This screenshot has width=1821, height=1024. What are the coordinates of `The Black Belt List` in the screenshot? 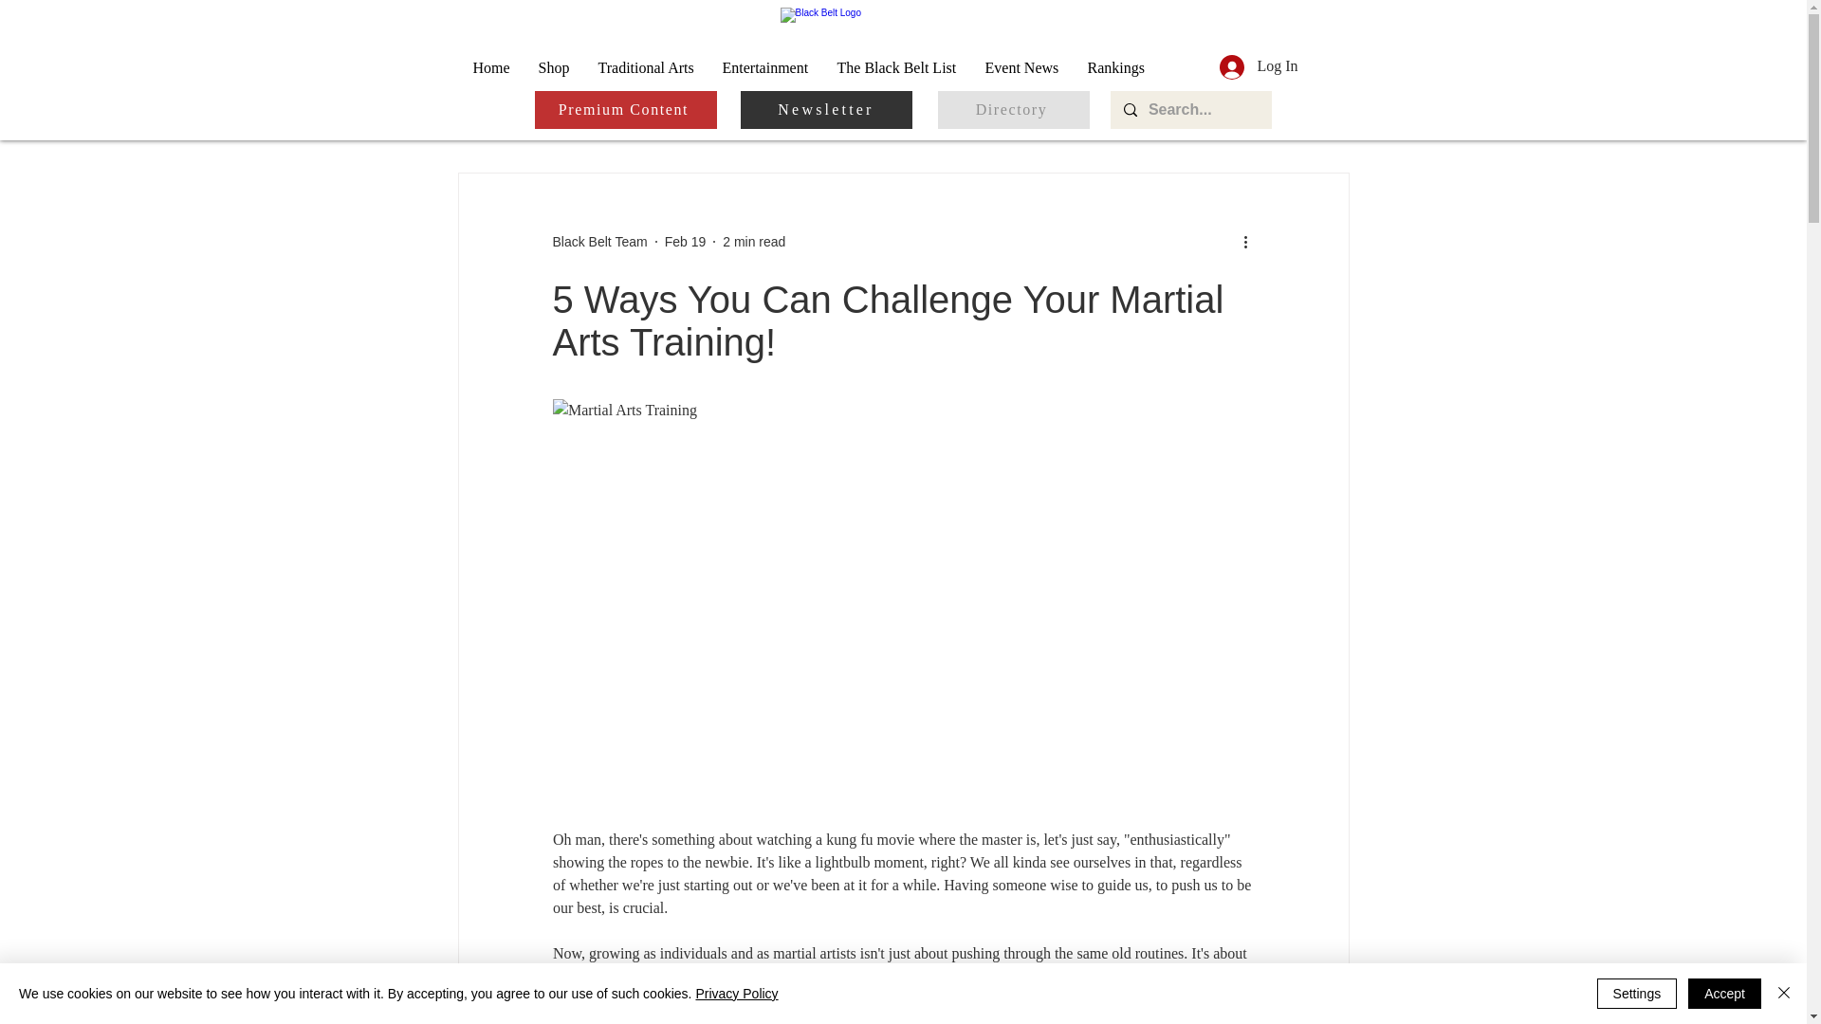 It's located at (896, 66).